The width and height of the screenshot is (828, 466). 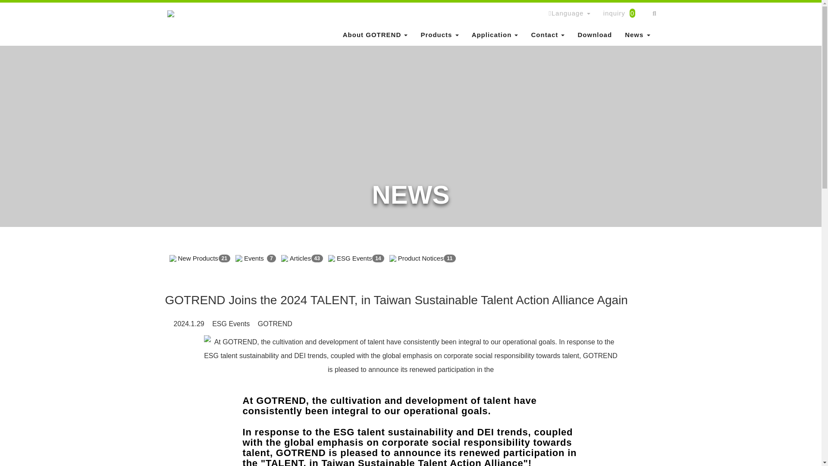 I want to click on ESG Events, so click(x=354, y=258).